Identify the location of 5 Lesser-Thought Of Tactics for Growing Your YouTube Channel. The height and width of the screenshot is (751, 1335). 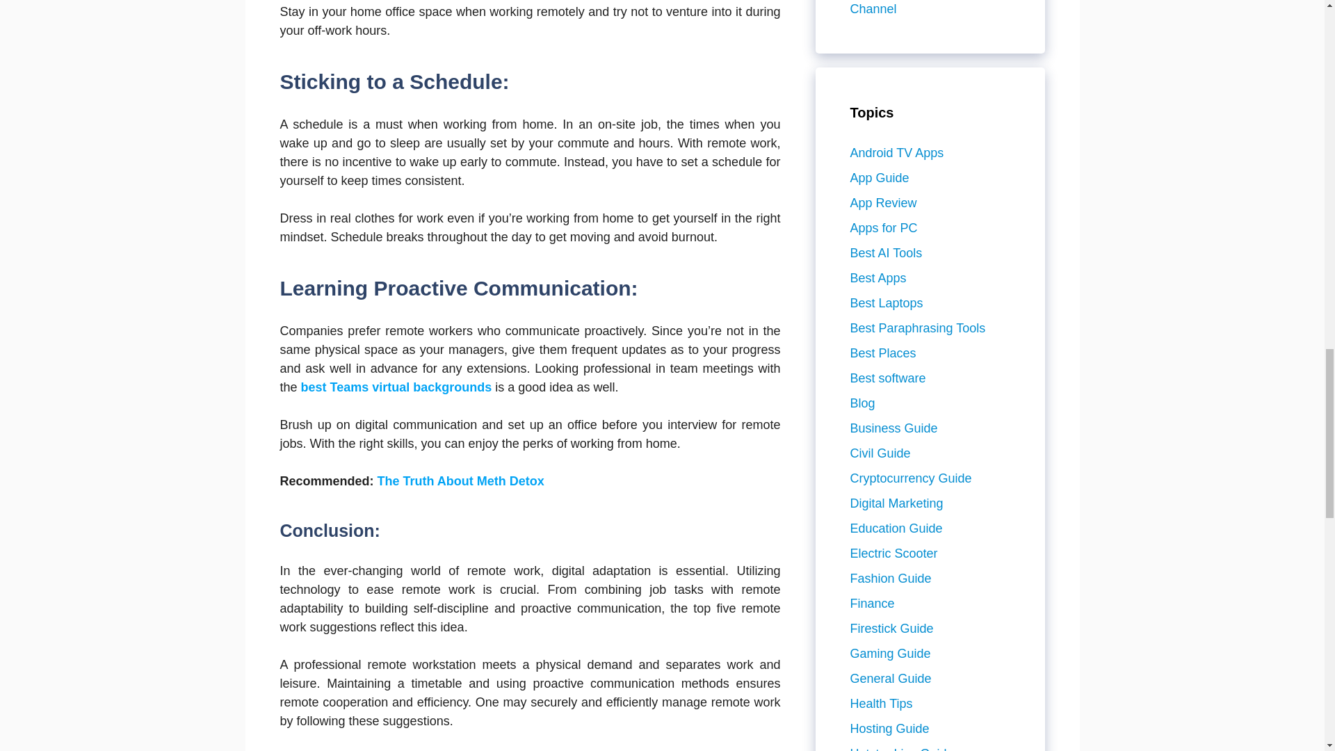
(928, 8).